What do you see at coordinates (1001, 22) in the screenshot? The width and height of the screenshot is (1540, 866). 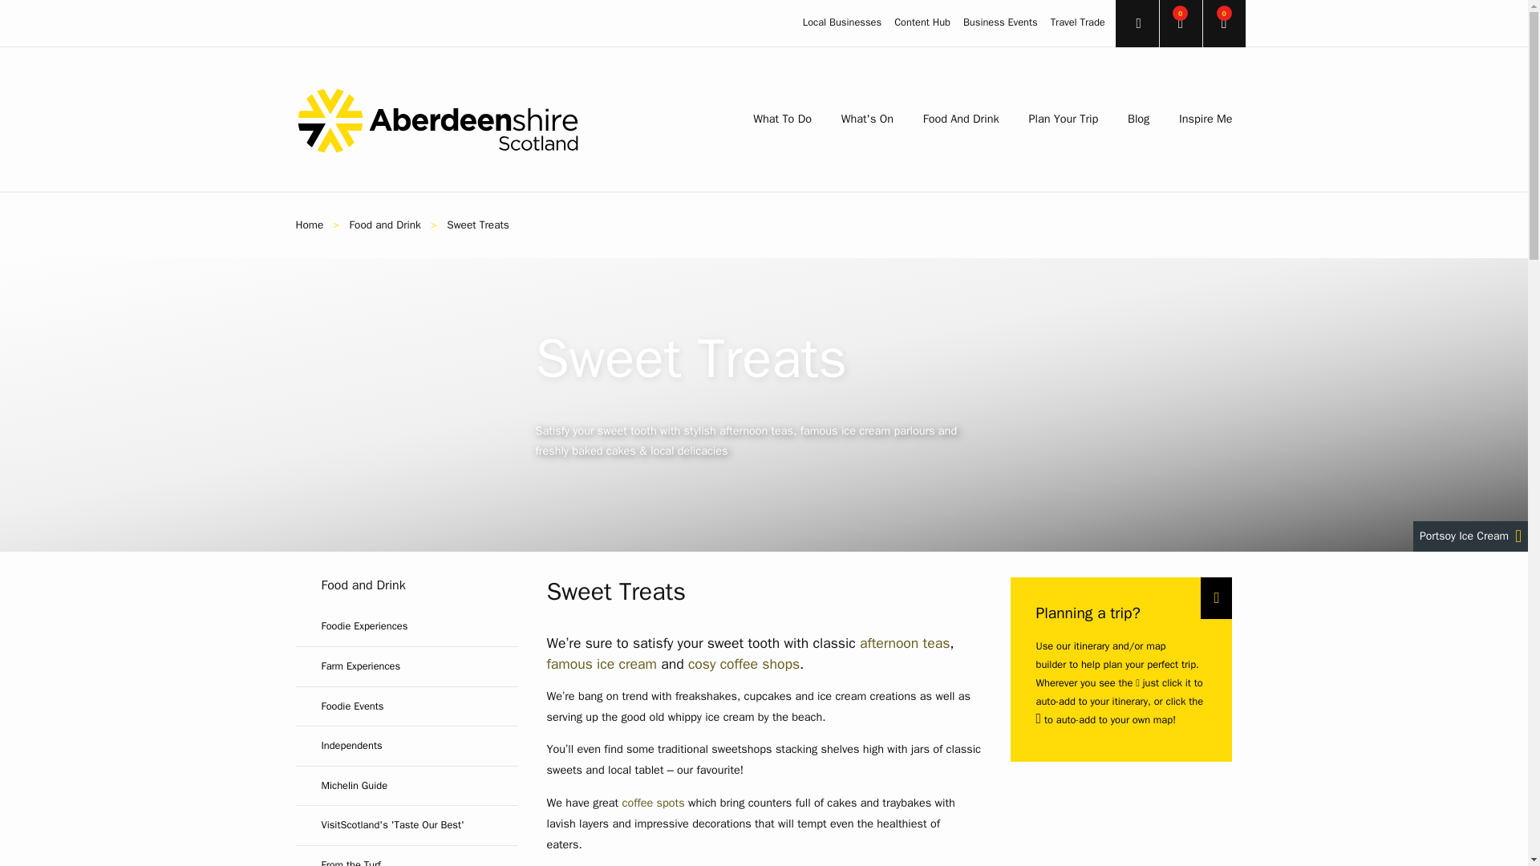 I see `Business Events` at bounding box center [1001, 22].